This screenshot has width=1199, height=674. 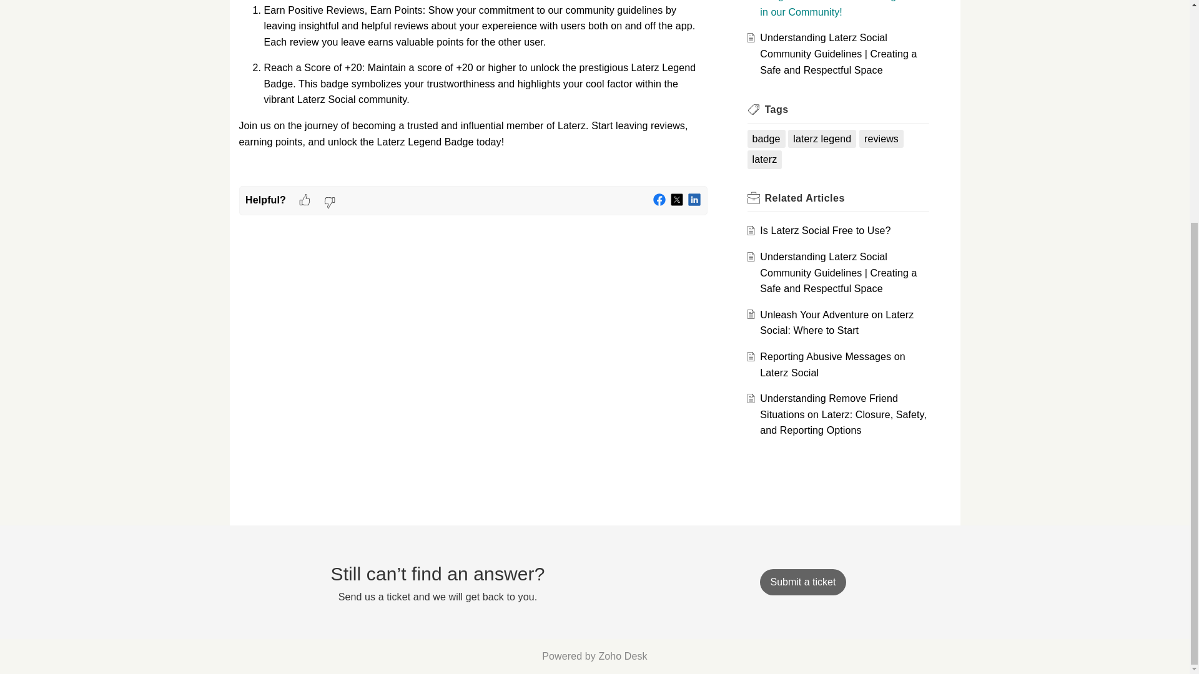 I want to click on Twitter, so click(x=677, y=200).